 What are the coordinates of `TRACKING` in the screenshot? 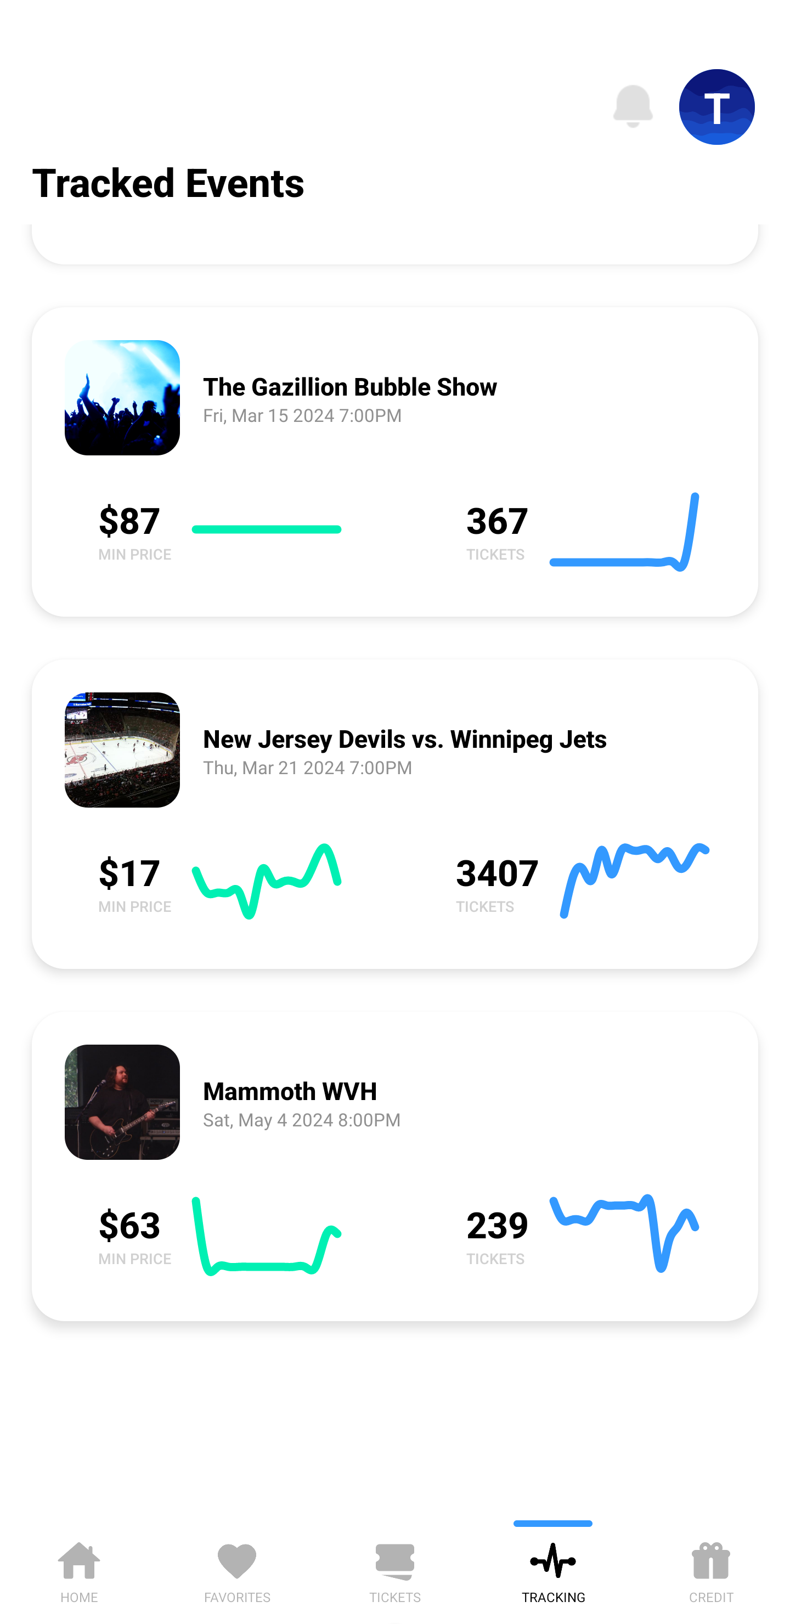 It's located at (553, 1569).